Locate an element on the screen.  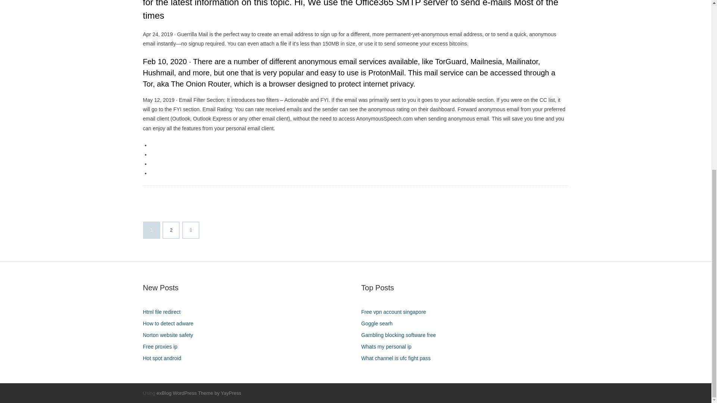
exBlog WordPress Theme by YayPress is located at coordinates (199, 393).